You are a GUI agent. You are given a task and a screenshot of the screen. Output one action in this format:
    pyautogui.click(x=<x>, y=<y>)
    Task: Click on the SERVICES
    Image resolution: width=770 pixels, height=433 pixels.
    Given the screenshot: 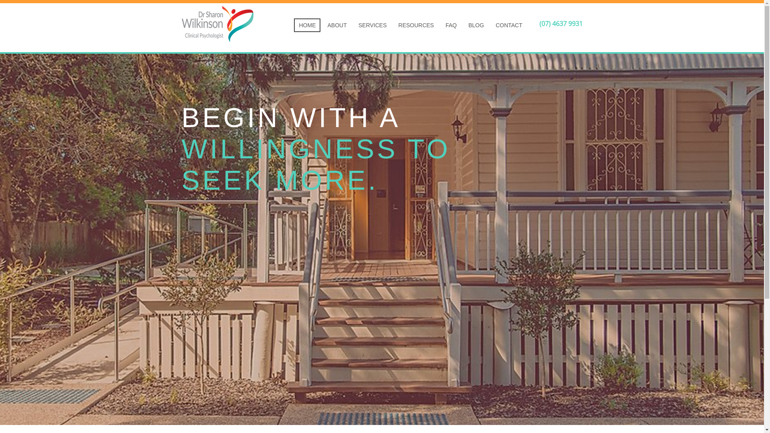 What is the action you would take?
    pyautogui.click(x=373, y=25)
    